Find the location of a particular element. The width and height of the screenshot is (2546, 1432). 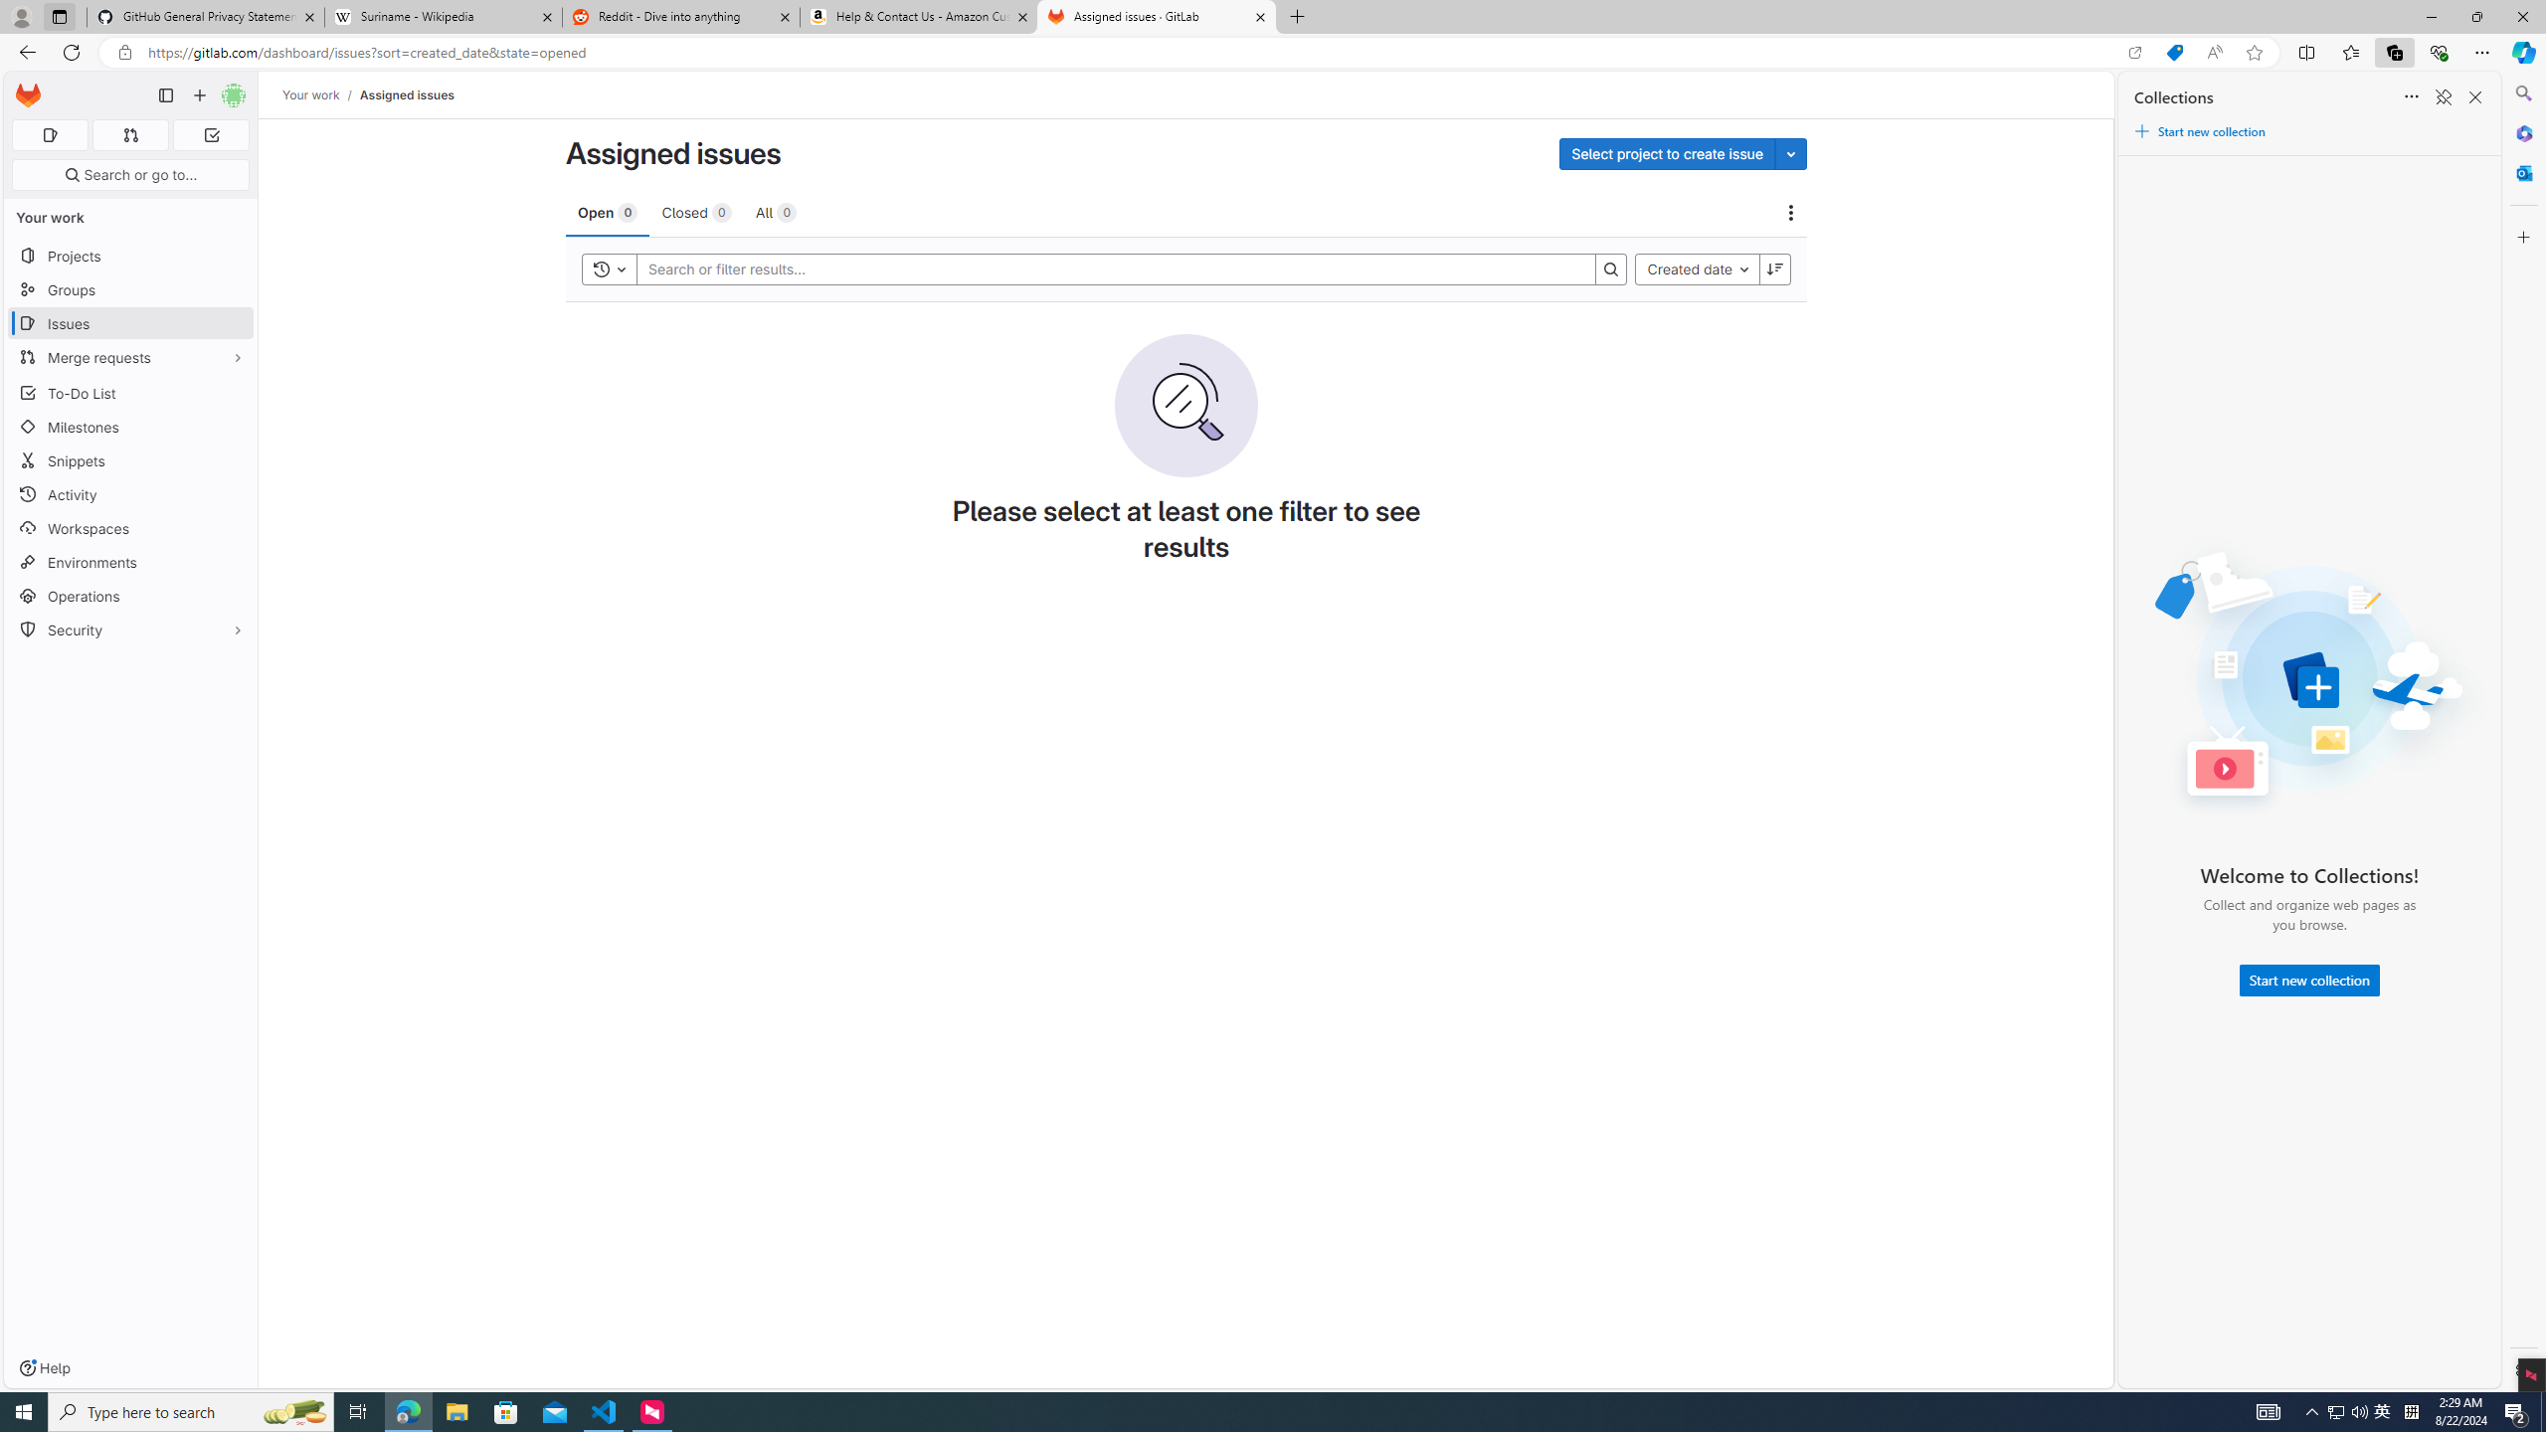

Closed 0 is located at coordinates (696, 211).